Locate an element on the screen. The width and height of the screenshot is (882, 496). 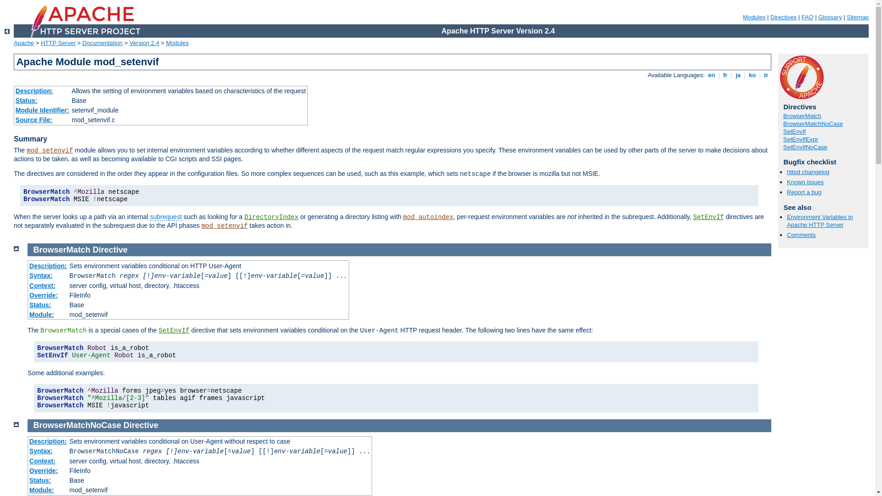
httpd changelog is located at coordinates (808, 172).